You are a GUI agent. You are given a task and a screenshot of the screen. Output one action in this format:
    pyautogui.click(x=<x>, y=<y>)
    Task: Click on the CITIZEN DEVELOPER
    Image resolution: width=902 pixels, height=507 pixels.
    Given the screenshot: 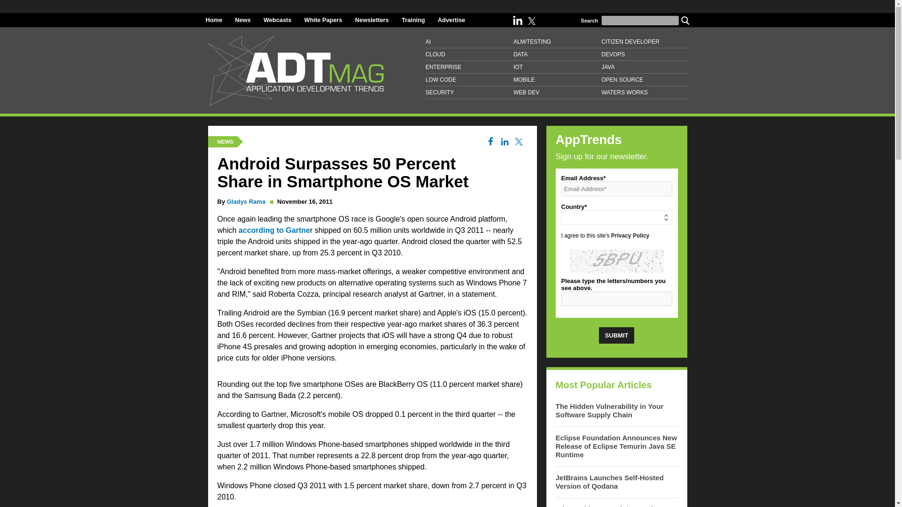 What is the action you would take?
    pyautogui.click(x=645, y=41)
    